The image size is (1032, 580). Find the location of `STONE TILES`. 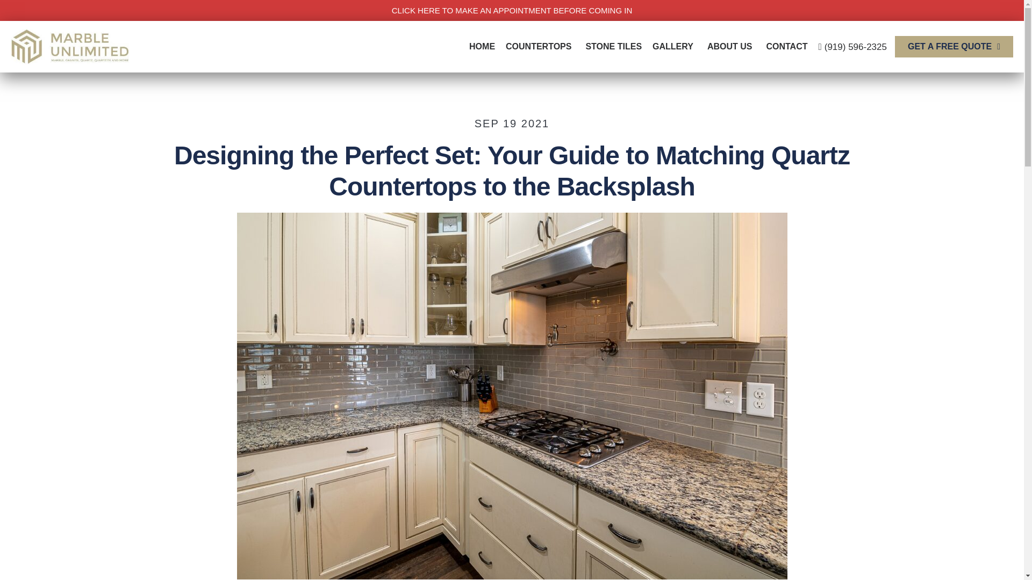

STONE TILES is located at coordinates (613, 46).